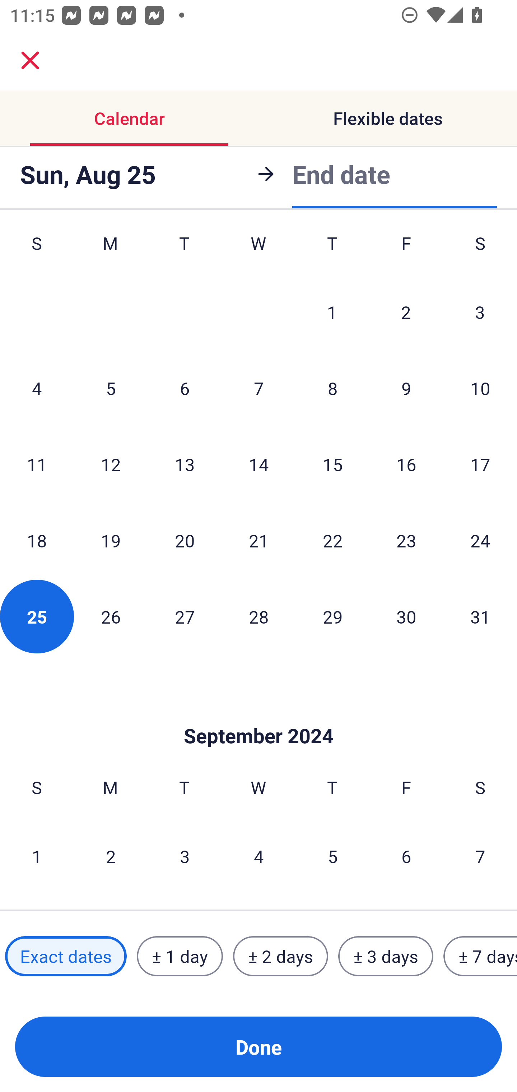  I want to click on 10 Saturday, August 10, 2024, so click(480, 388).